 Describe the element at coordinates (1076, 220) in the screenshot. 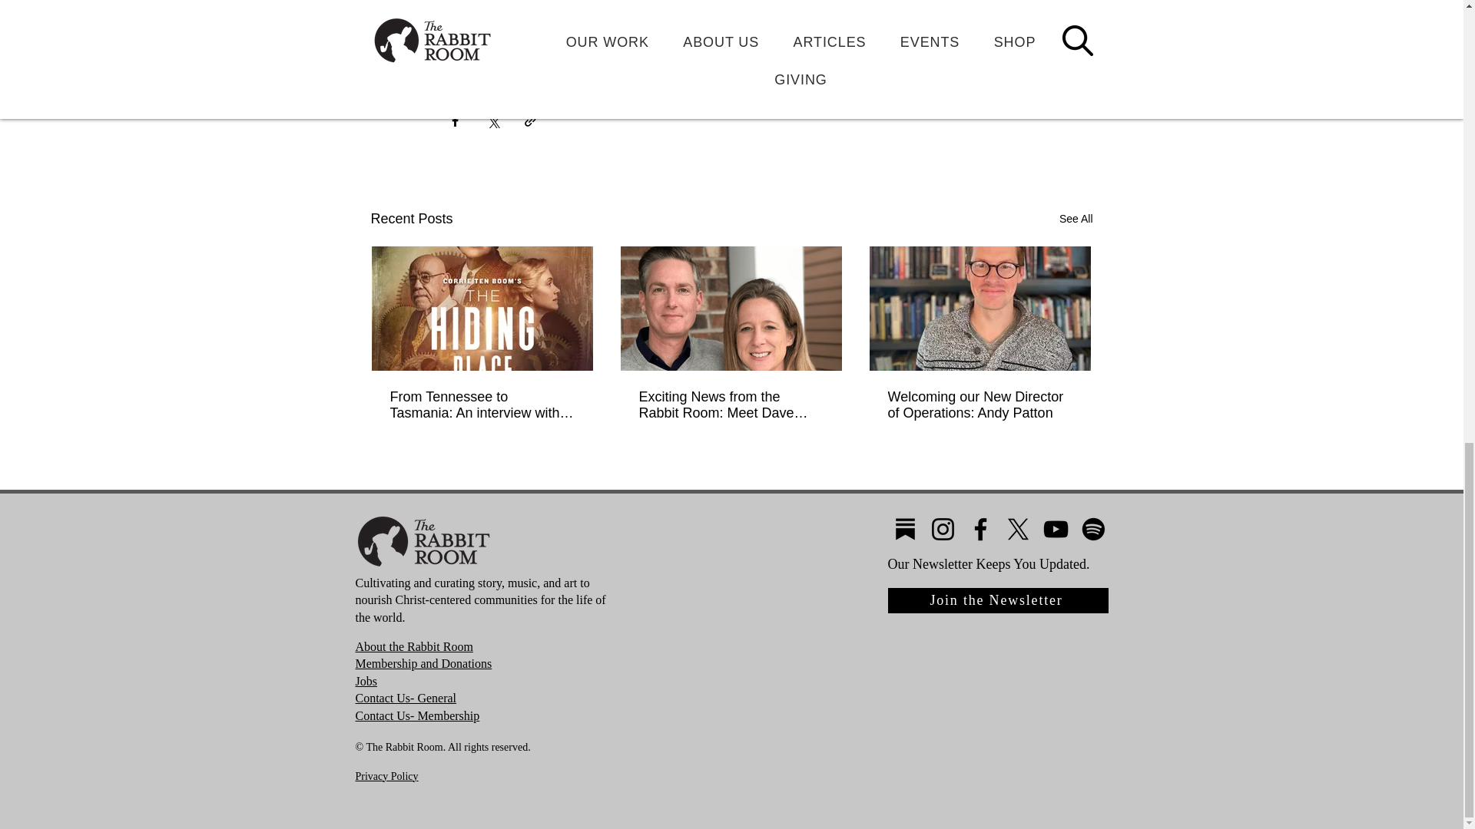

I see `See All` at that location.